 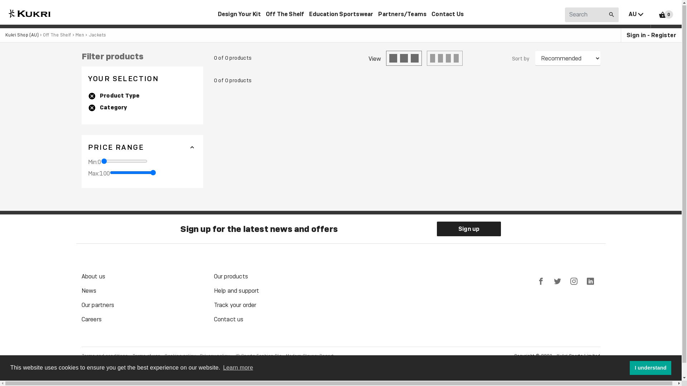 I want to click on Sign up, so click(x=469, y=229).